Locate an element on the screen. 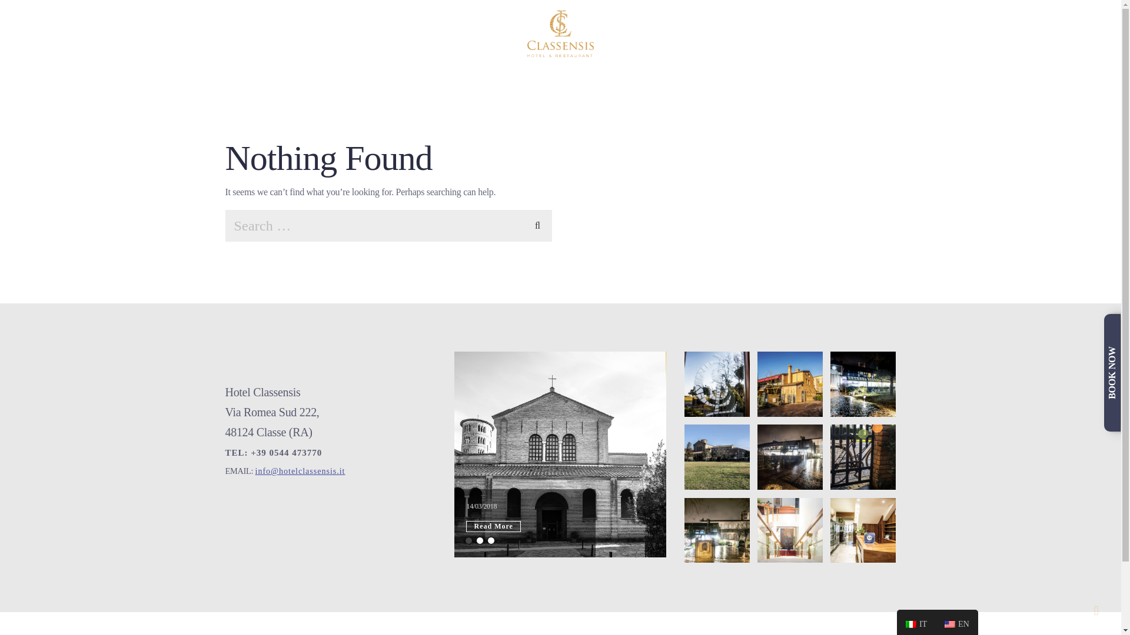 The width and height of the screenshot is (1130, 635). HOME is located at coordinates (313, 34).